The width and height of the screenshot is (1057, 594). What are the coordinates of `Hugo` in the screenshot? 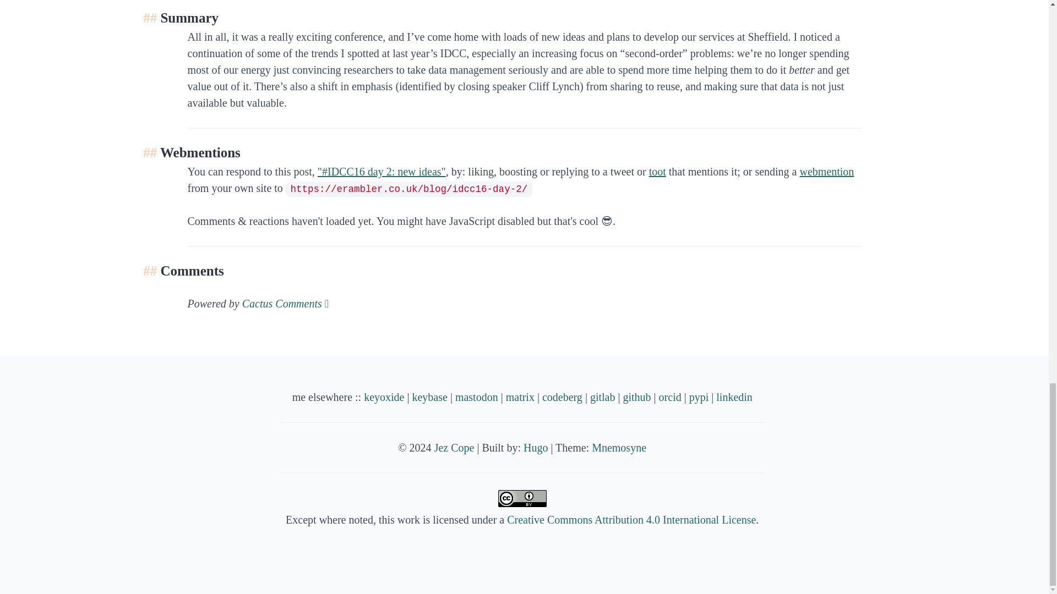 It's located at (535, 448).